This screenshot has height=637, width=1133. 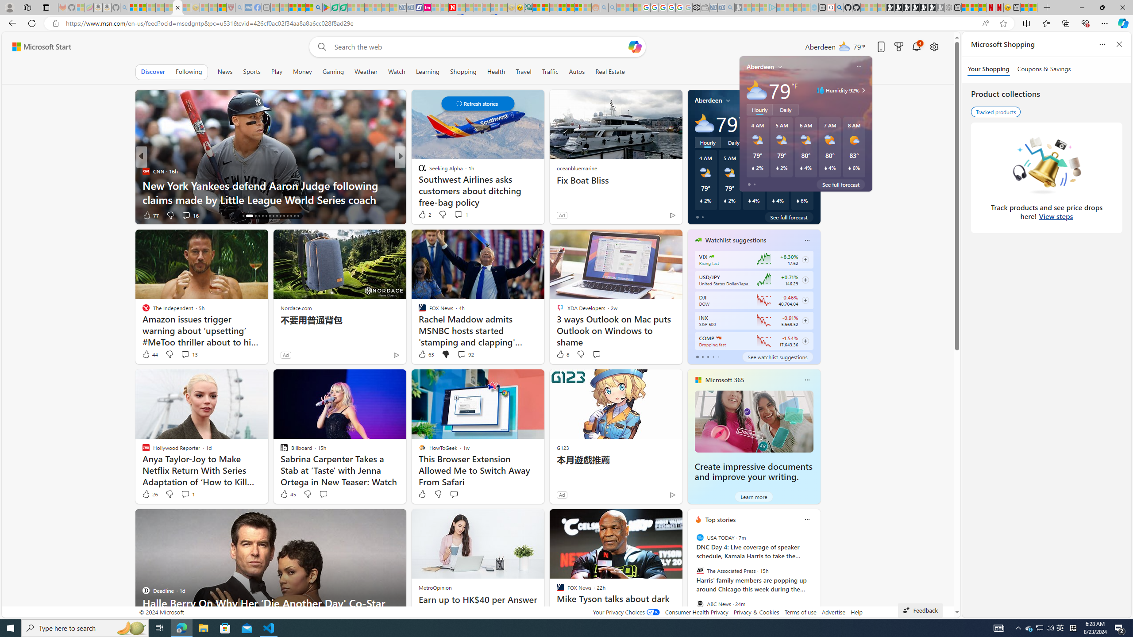 I want to click on Class: follow-button  m, so click(x=805, y=341).